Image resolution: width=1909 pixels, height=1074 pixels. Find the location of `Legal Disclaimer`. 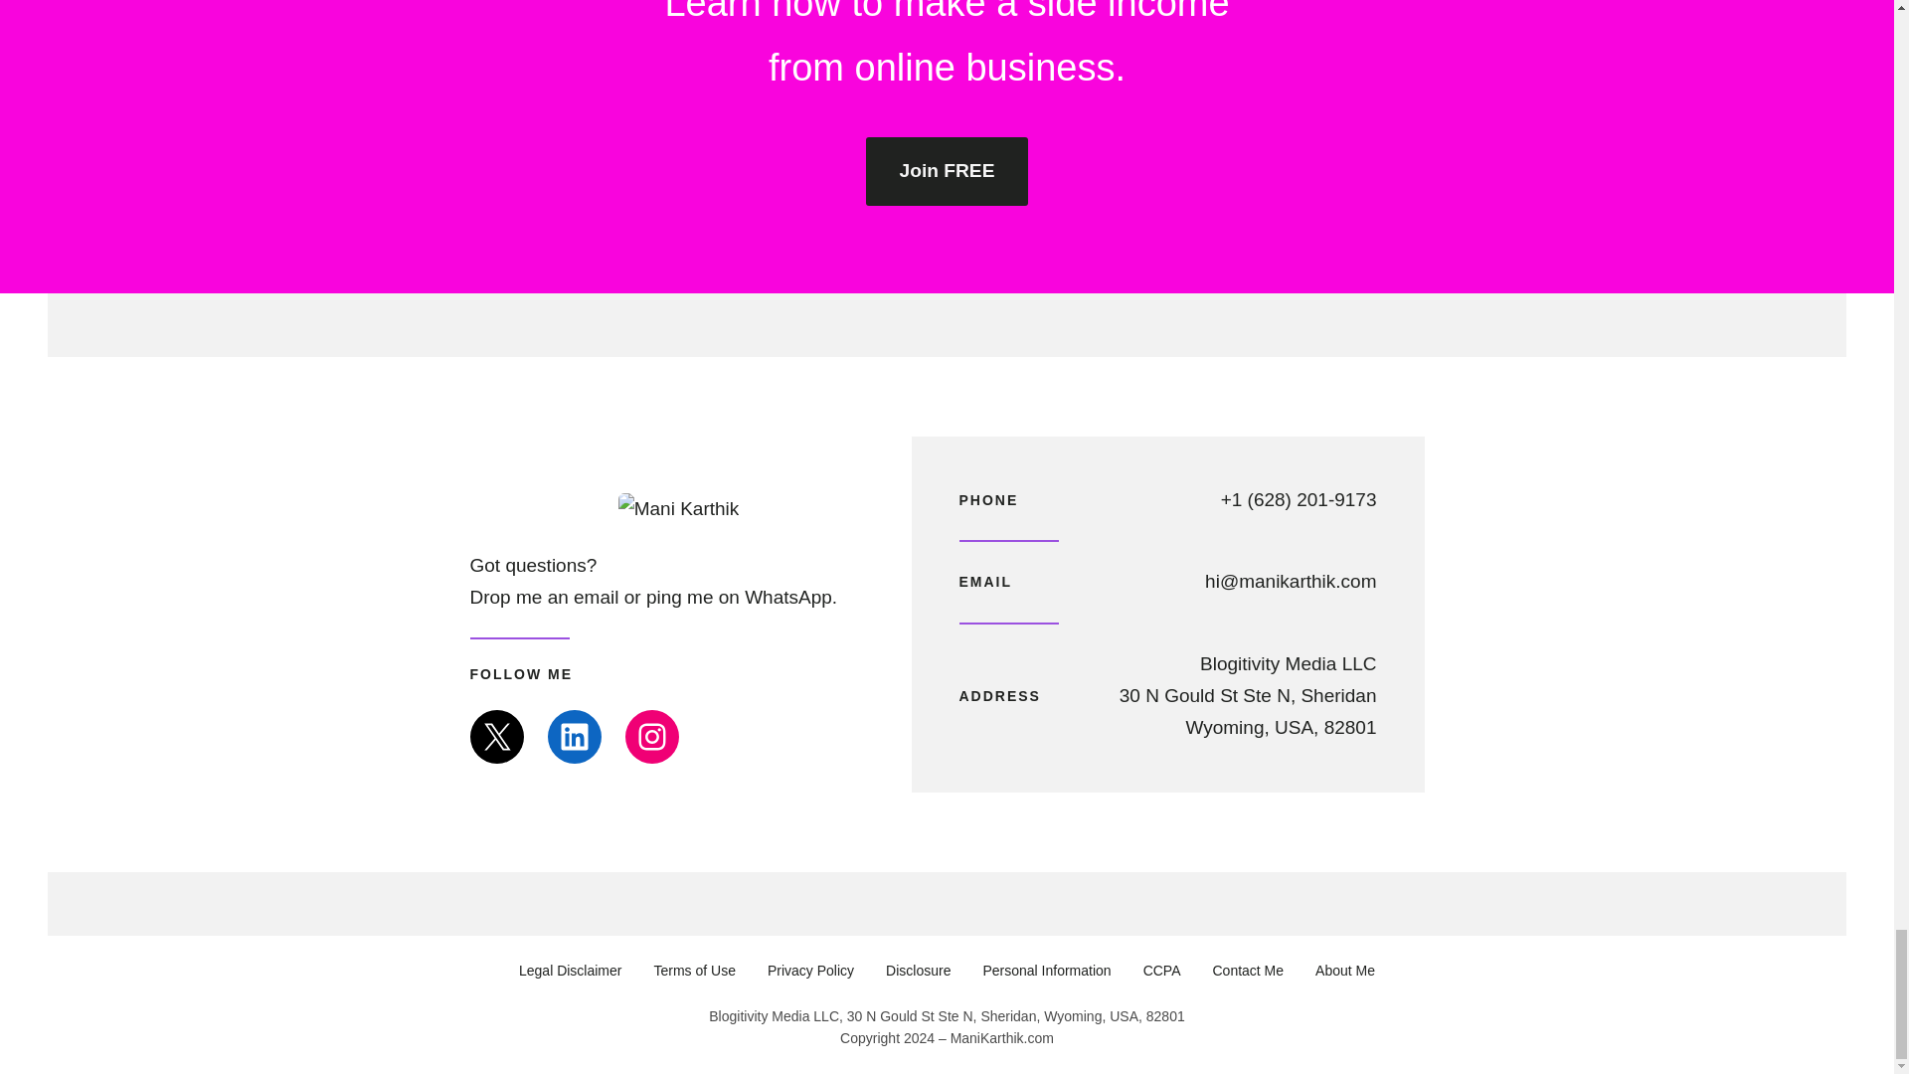

Legal Disclaimer is located at coordinates (571, 971).